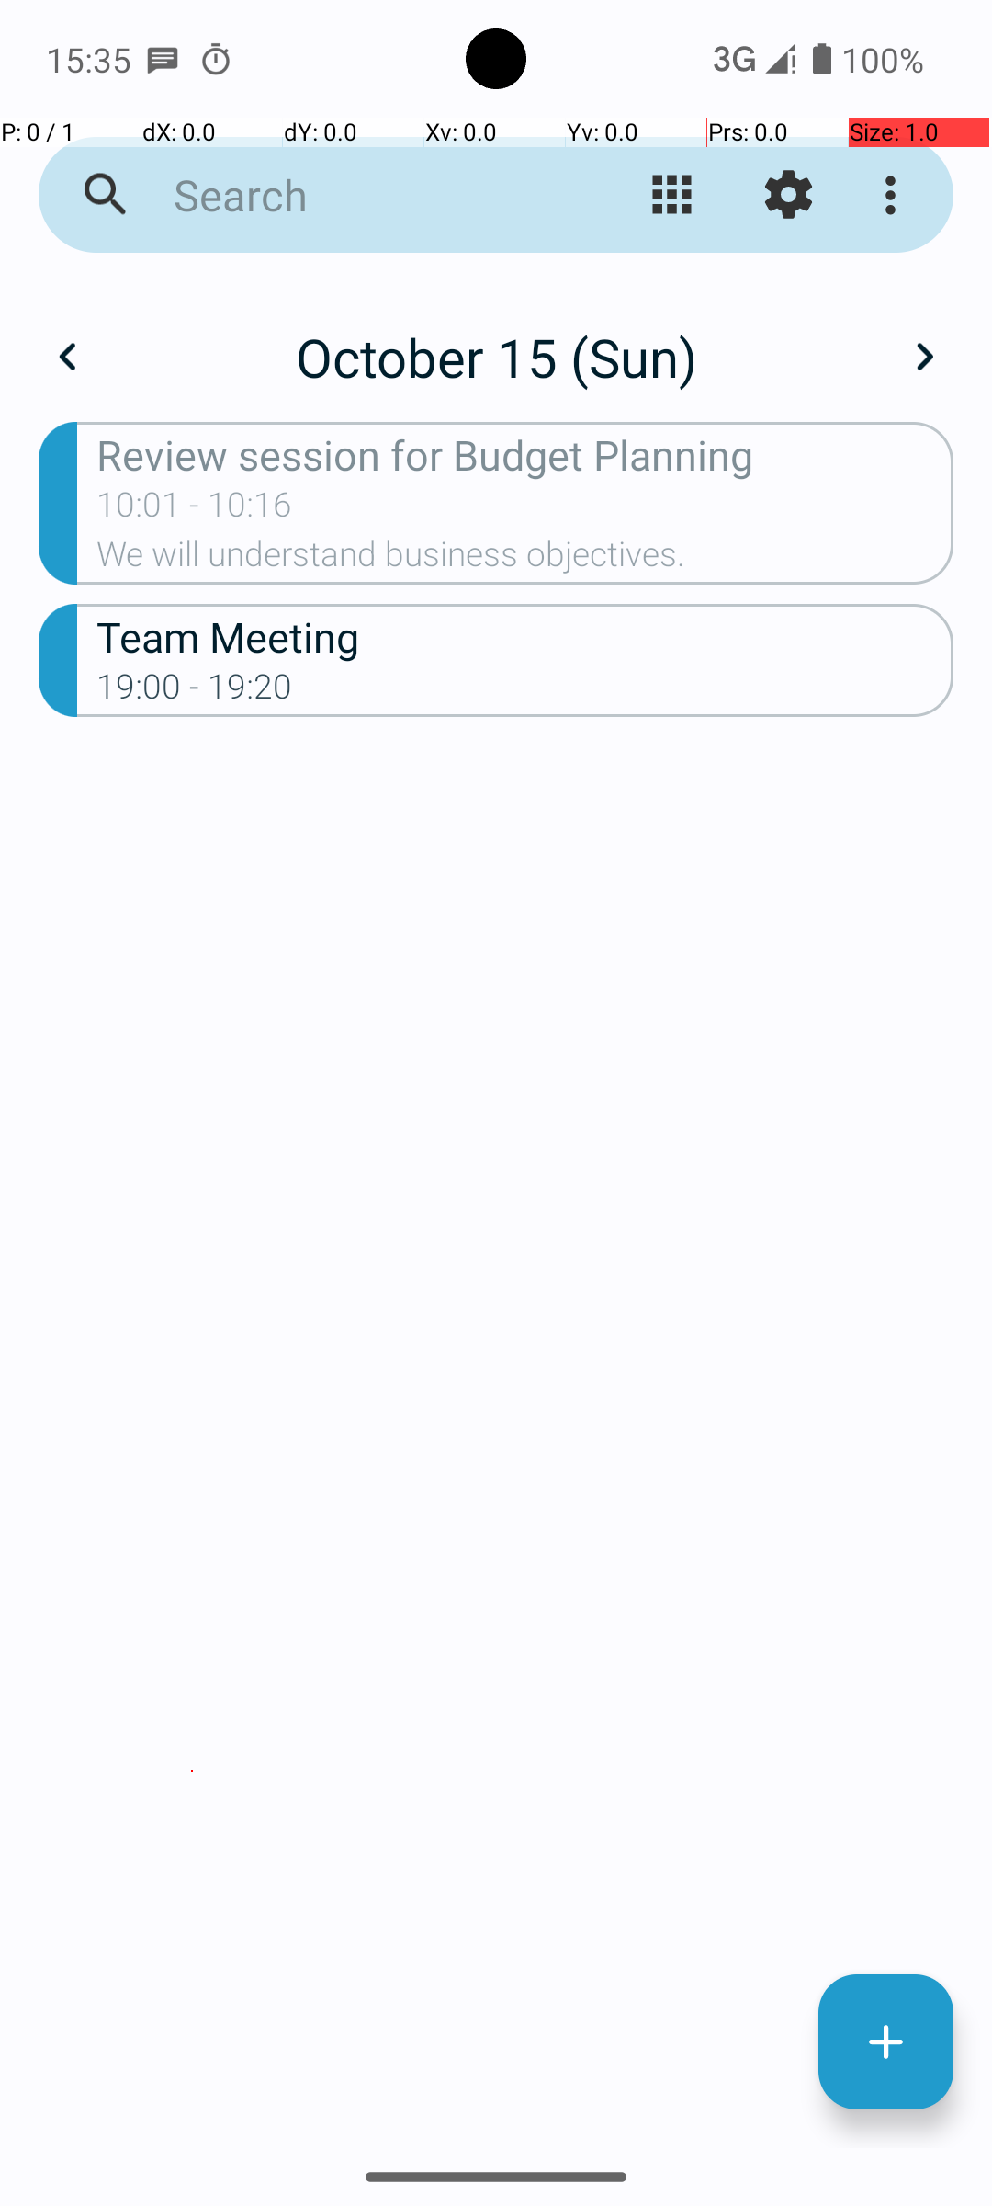  Describe the element at coordinates (525, 454) in the screenshot. I see `Review session for Budget Planning` at that location.